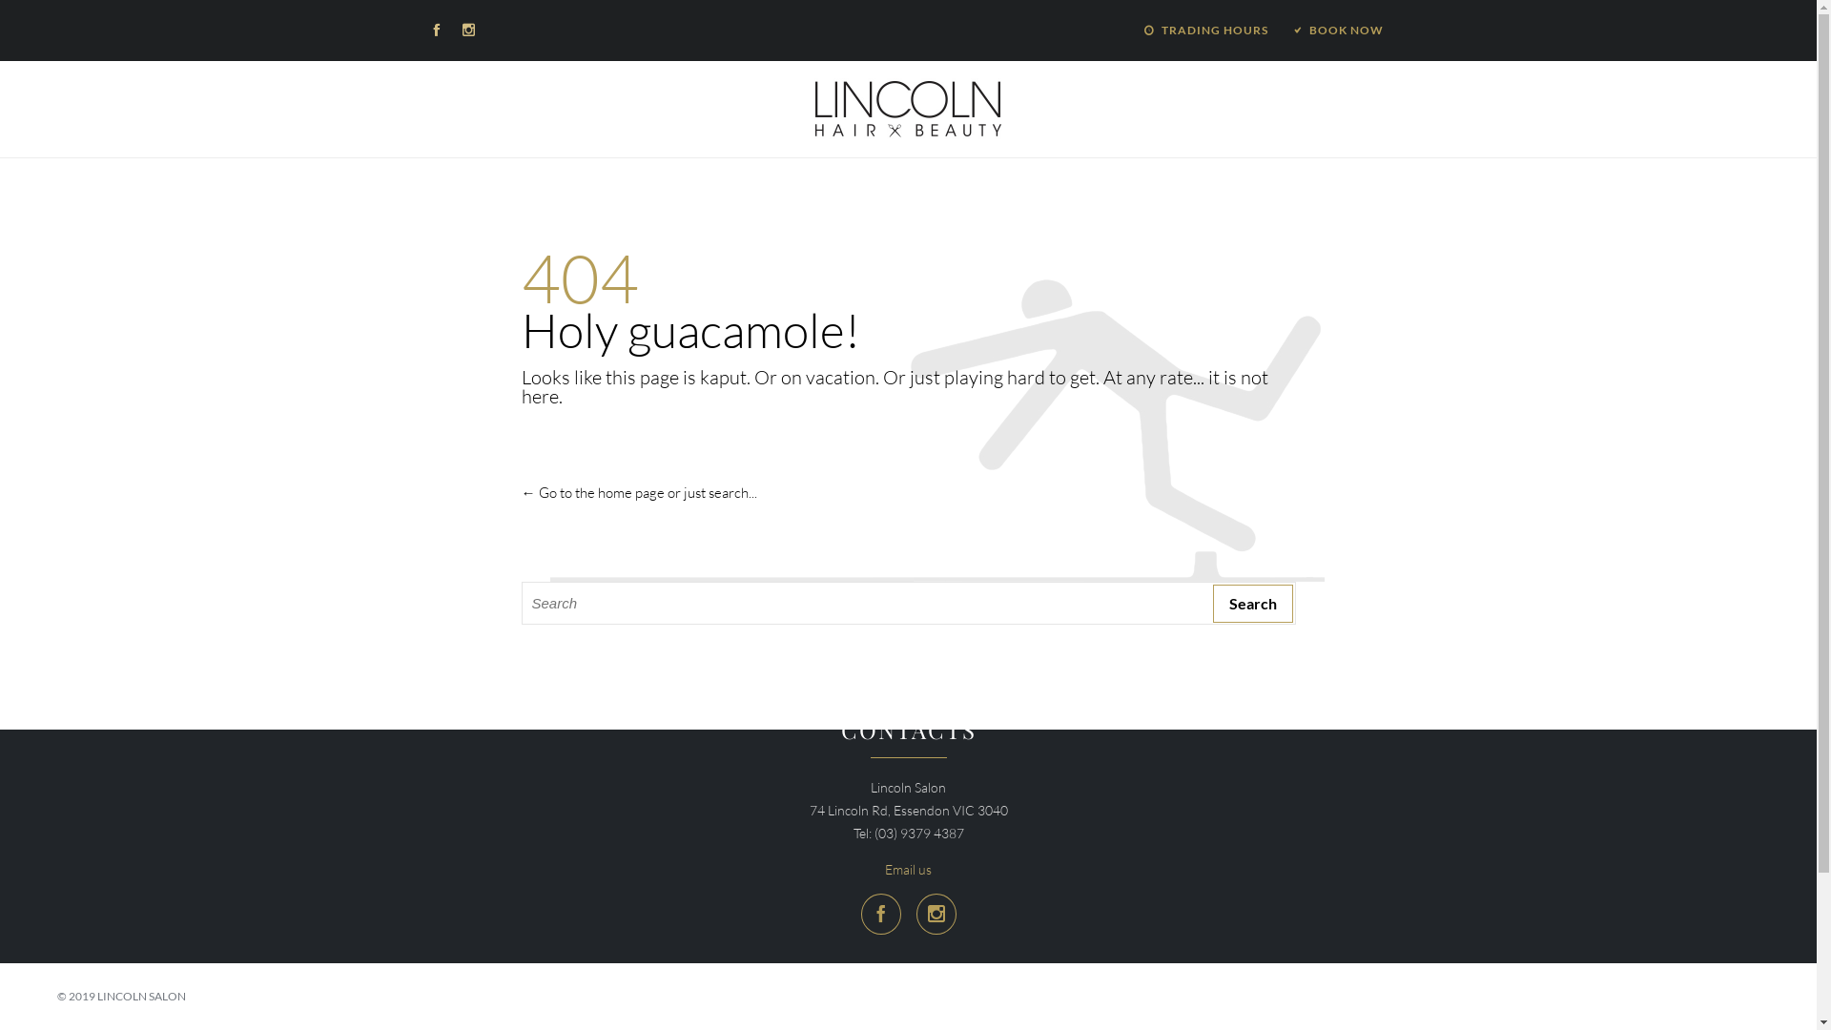  Describe the element at coordinates (908, 109) in the screenshot. I see `Lincoln Salon` at that location.